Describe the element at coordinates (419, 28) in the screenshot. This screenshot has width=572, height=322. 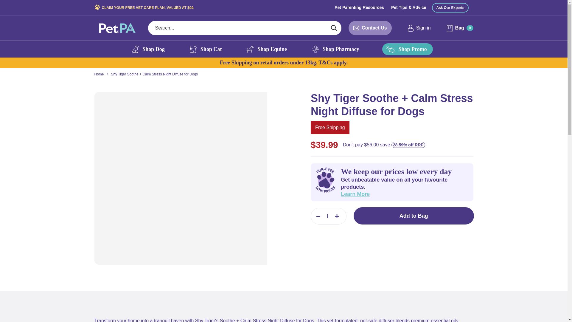
I see `Sign in` at that location.